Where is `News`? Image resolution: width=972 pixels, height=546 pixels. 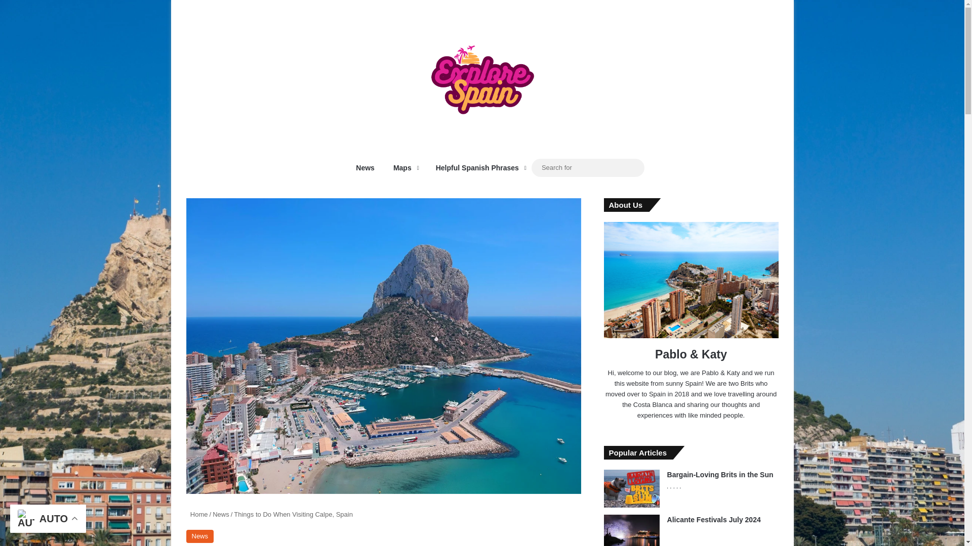 News is located at coordinates (200, 536).